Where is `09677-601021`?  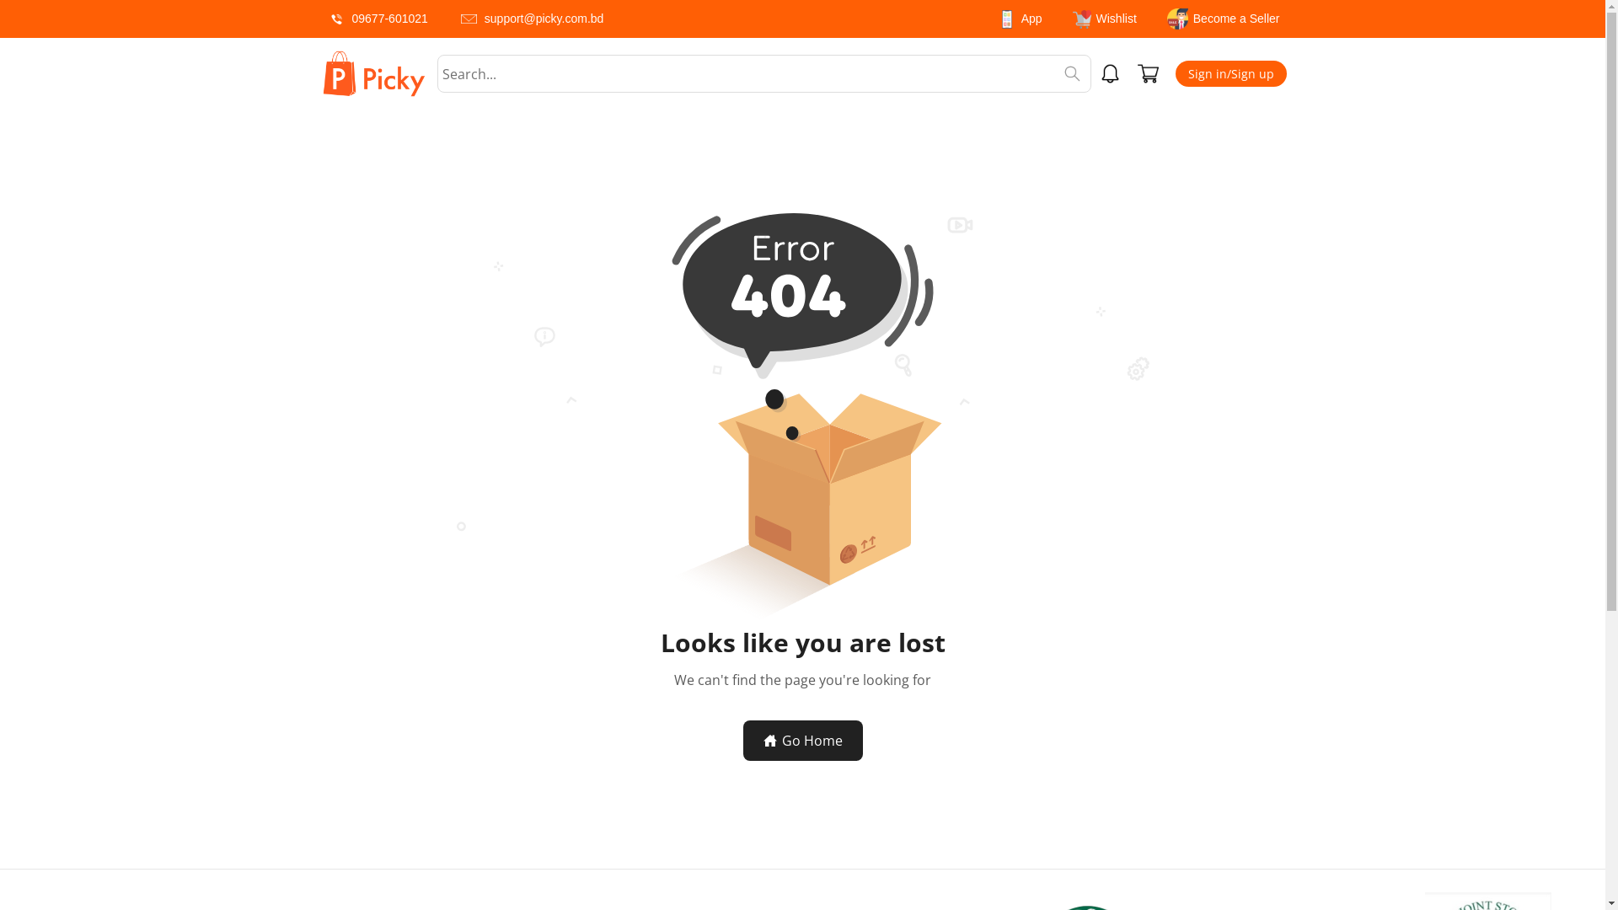 09677-601021 is located at coordinates (376, 19).